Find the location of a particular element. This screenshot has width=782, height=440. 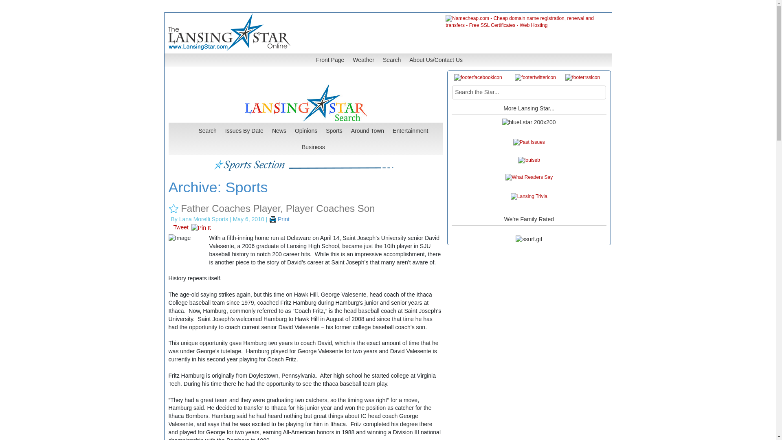

Father Coaches Player, Player Coaches Son is located at coordinates (277, 208).